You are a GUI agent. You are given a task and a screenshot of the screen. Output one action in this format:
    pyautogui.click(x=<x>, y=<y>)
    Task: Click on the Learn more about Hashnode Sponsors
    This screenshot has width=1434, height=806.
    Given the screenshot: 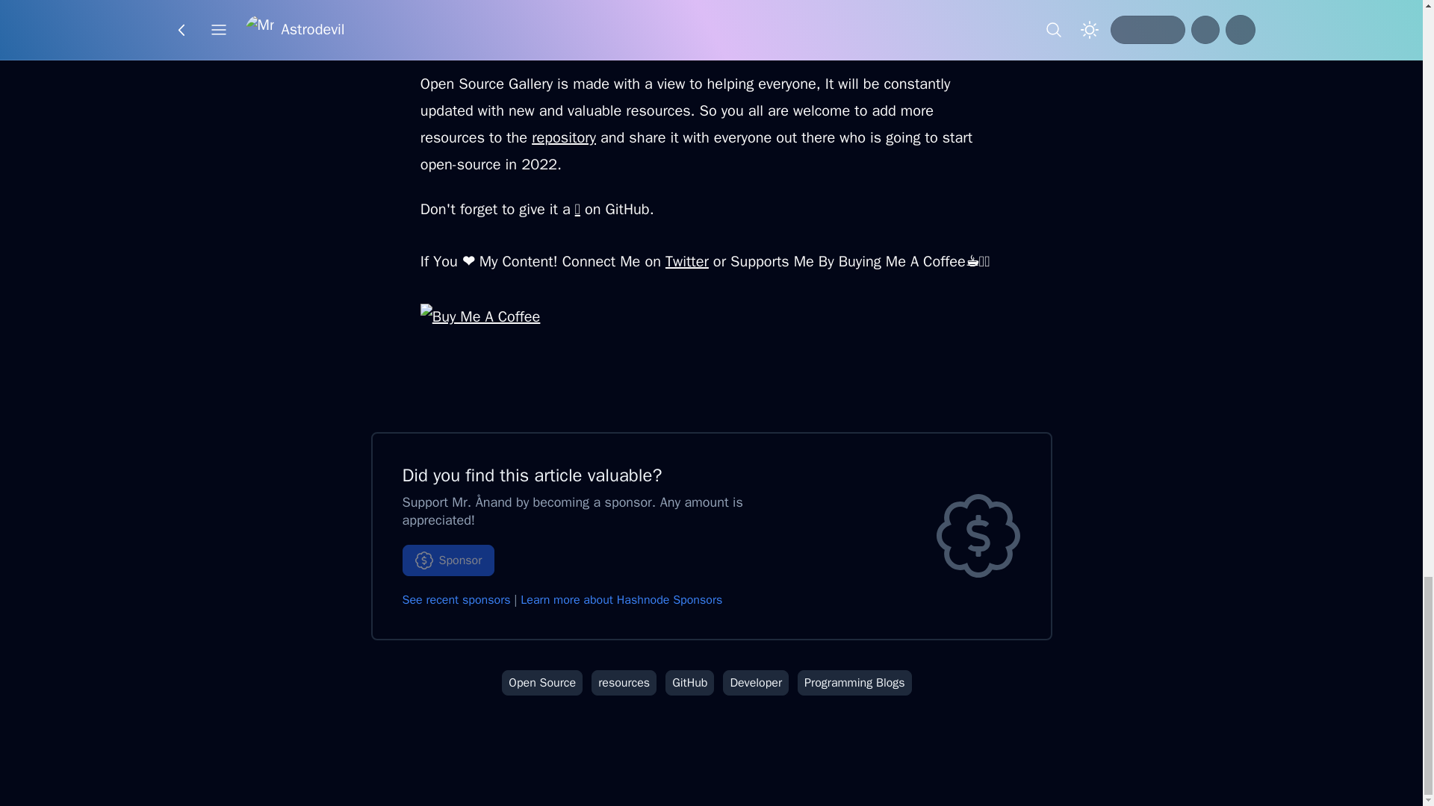 What is the action you would take?
    pyautogui.click(x=621, y=600)
    